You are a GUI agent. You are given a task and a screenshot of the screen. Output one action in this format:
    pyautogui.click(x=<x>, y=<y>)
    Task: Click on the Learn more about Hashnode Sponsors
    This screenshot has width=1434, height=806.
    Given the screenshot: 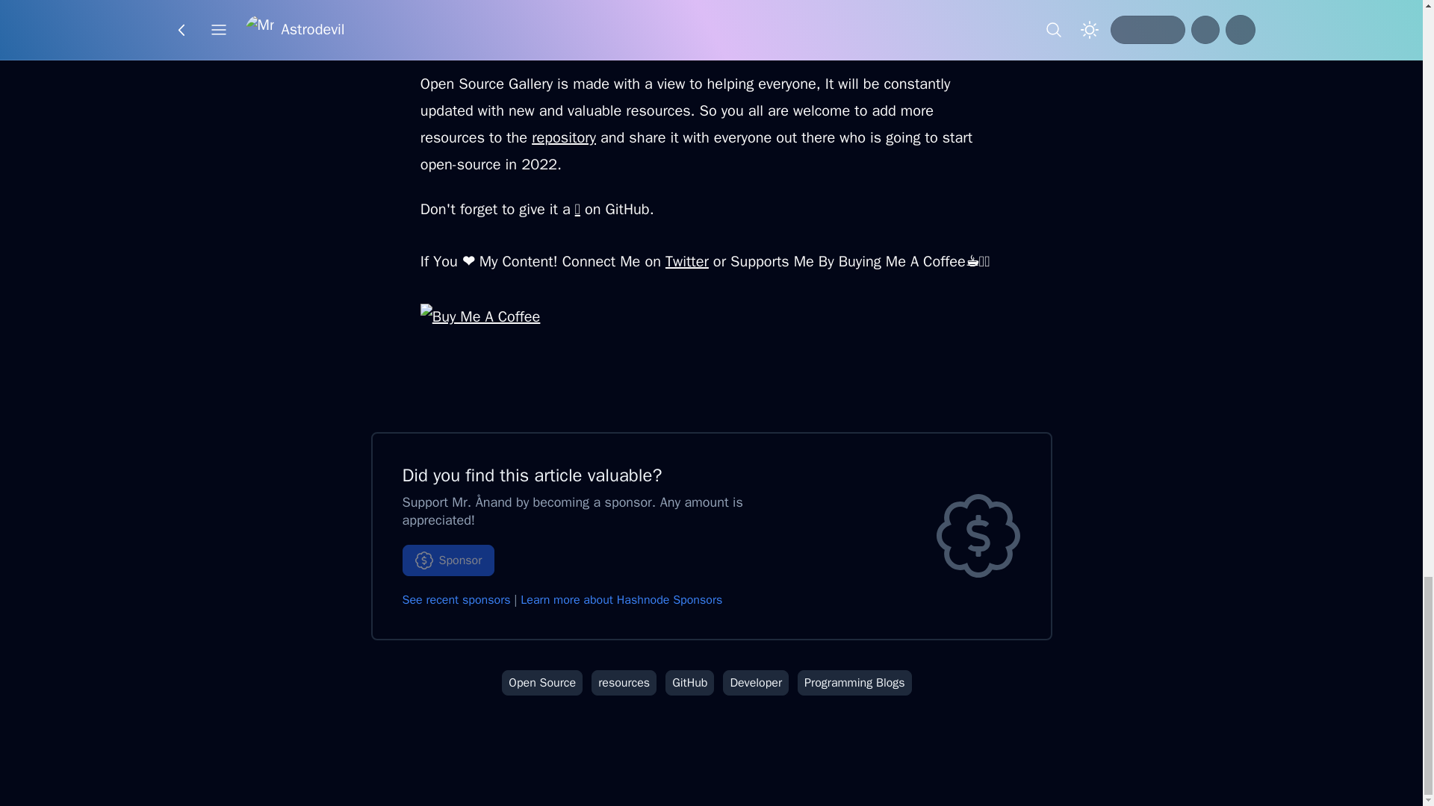 What is the action you would take?
    pyautogui.click(x=621, y=600)
    